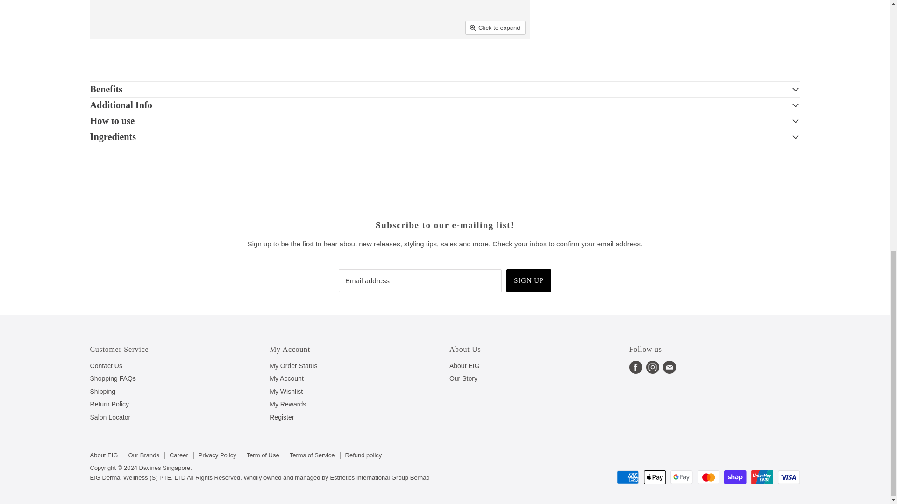 The width and height of the screenshot is (897, 504). Describe the element at coordinates (635, 367) in the screenshot. I see `Facebook` at that location.